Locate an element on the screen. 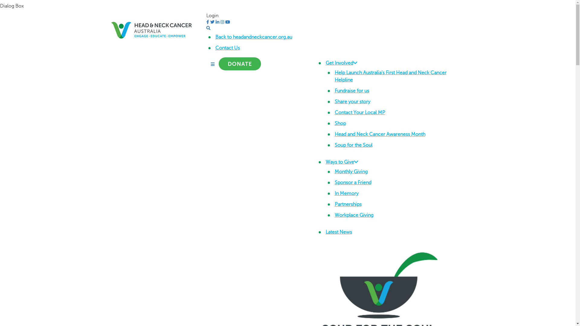 The width and height of the screenshot is (580, 326). Fundraise for us is located at coordinates (352, 91).